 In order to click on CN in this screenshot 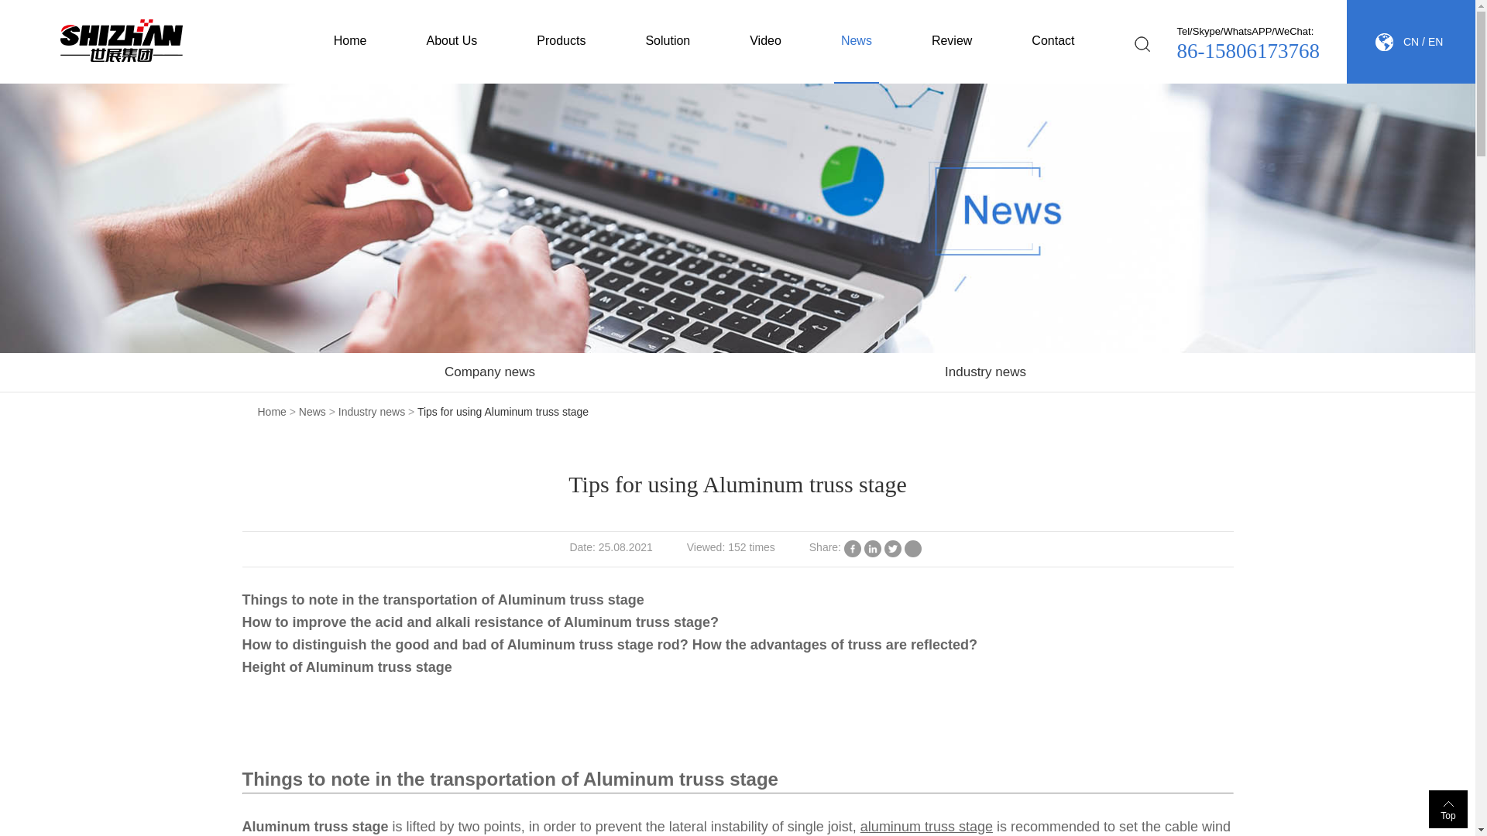, I will do `click(1411, 42)`.